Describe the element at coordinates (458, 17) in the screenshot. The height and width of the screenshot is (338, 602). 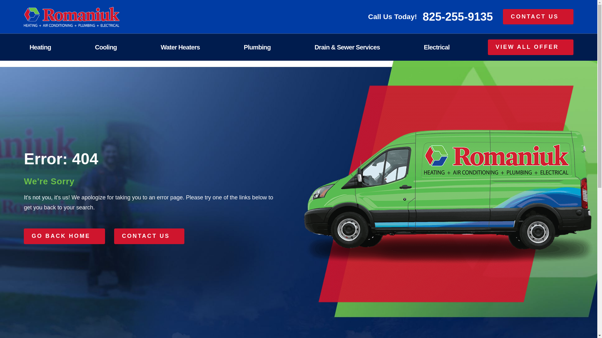
I see `825-255-9135` at that location.